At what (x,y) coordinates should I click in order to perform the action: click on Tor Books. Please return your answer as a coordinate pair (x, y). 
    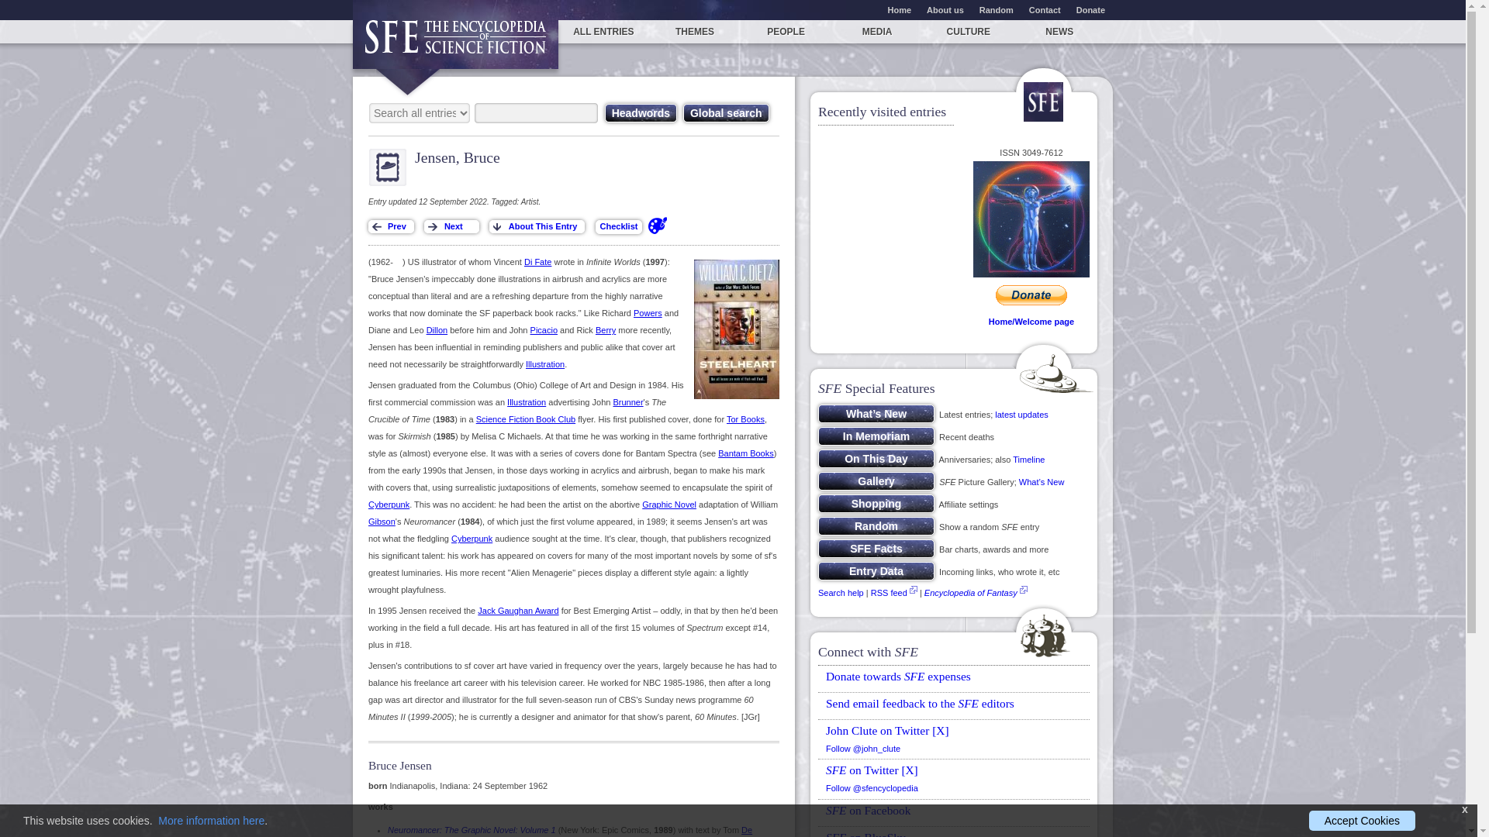
    Looking at the image, I should click on (745, 418).